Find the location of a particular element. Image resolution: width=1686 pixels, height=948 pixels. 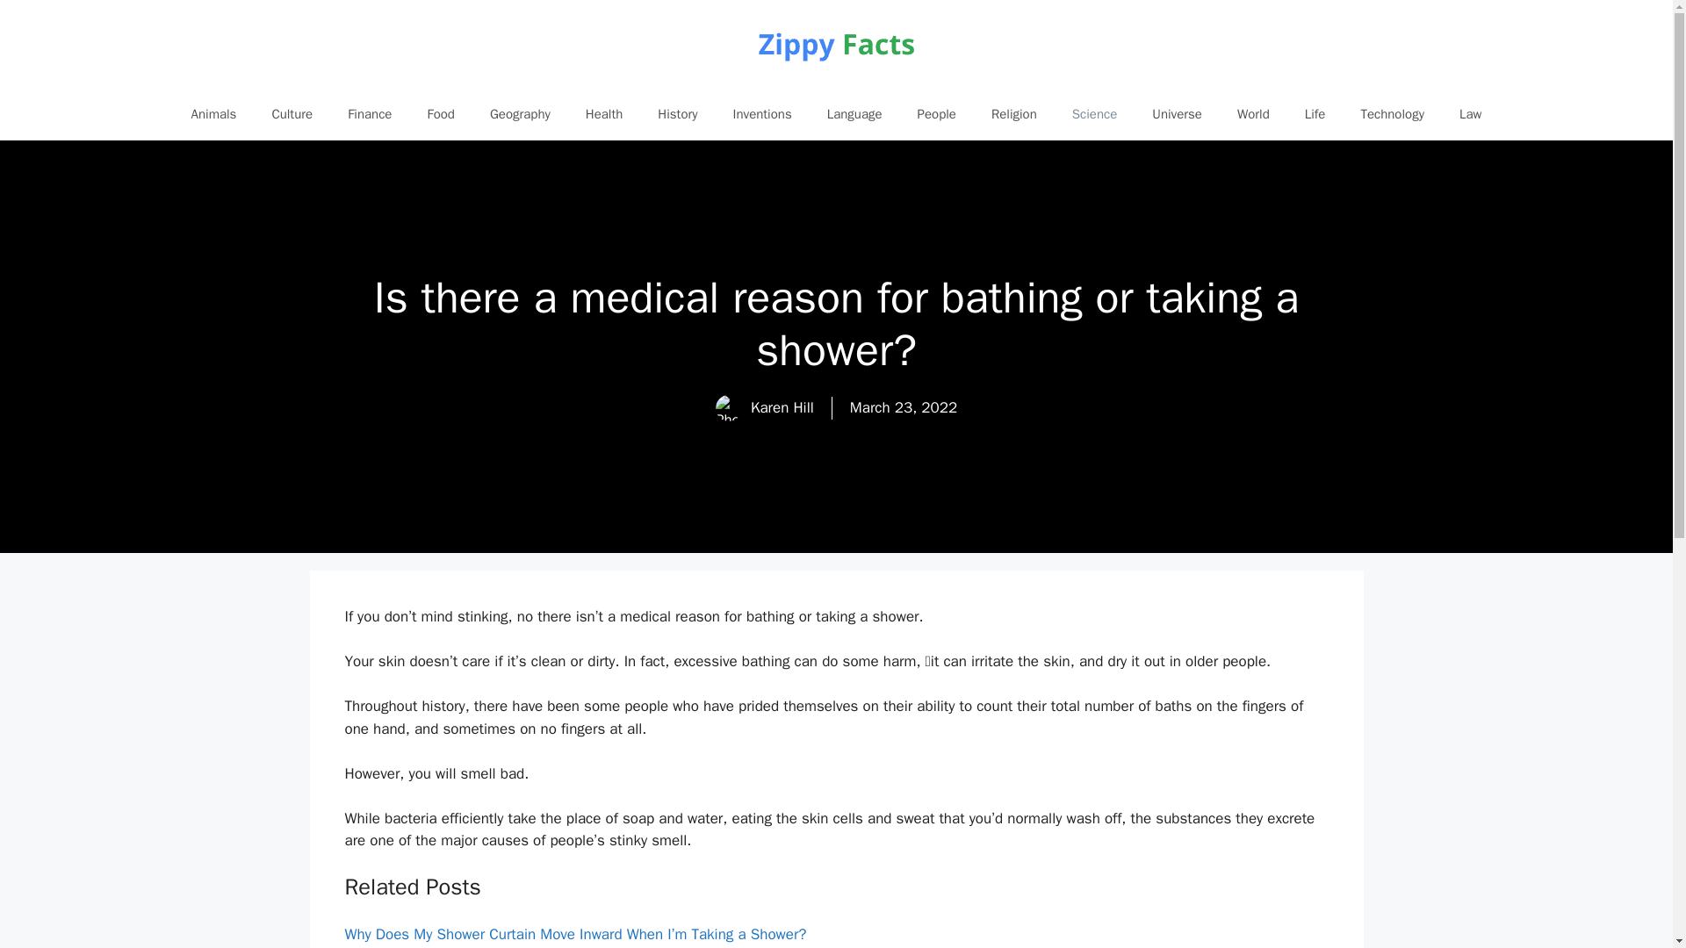

Food is located at coordinates (441, 114).